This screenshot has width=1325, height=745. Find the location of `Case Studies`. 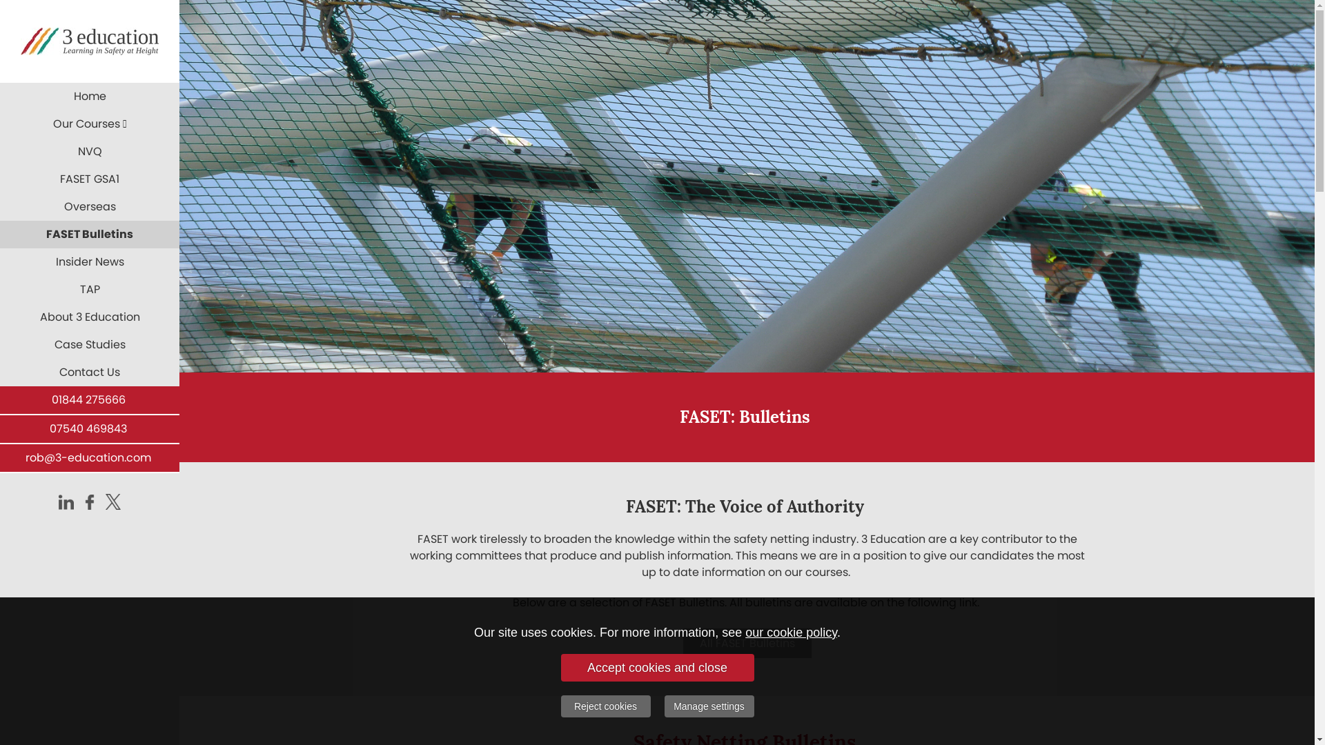

Case Studies is located at coordinates (90, 345).